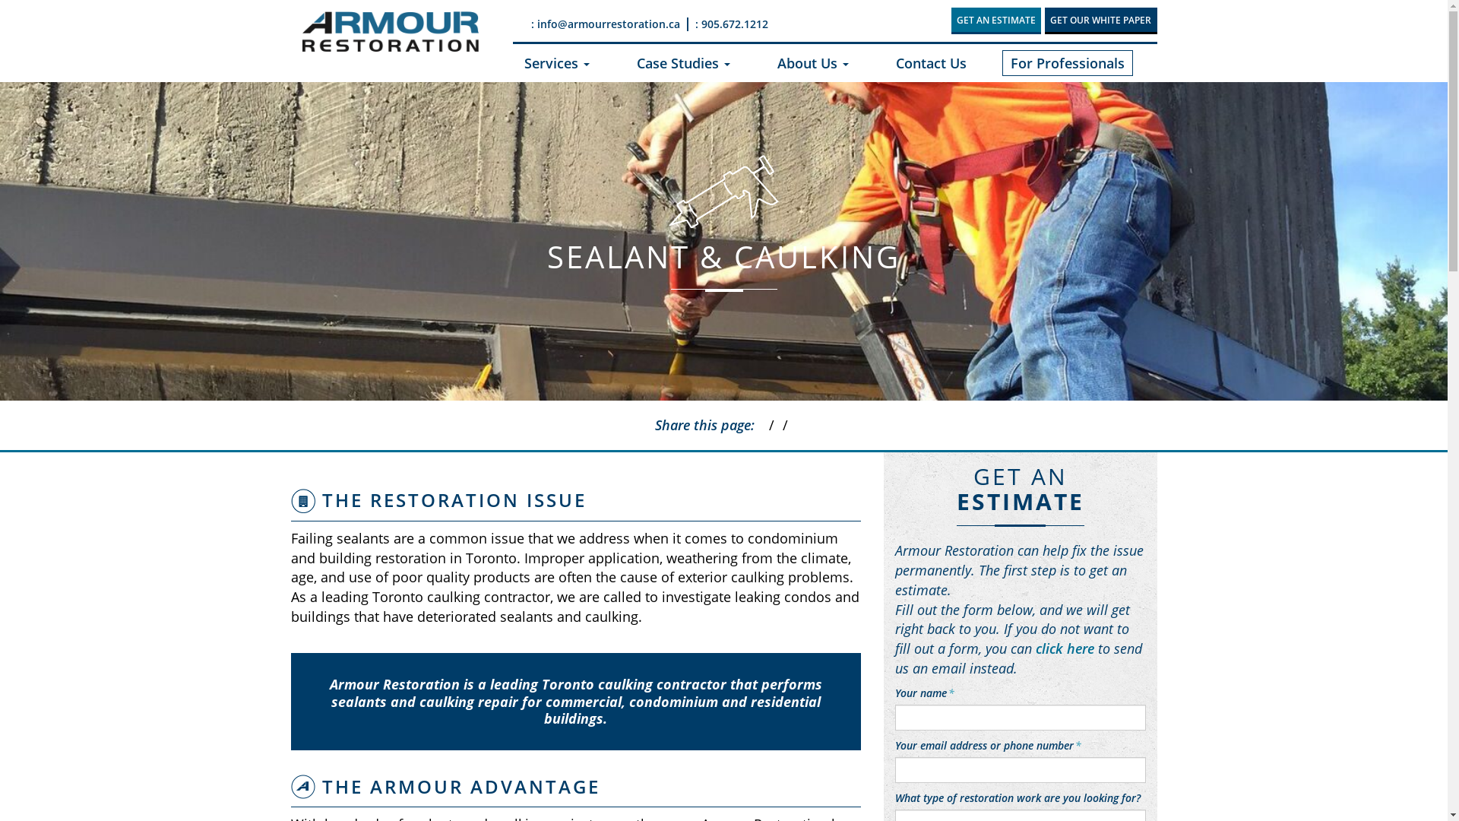 The height and width of the screenshot is (821, 1459). What do you see at coordinates (932, 64) in the screenshot?
I see `Contact Us` at bounding box center [932, 64].